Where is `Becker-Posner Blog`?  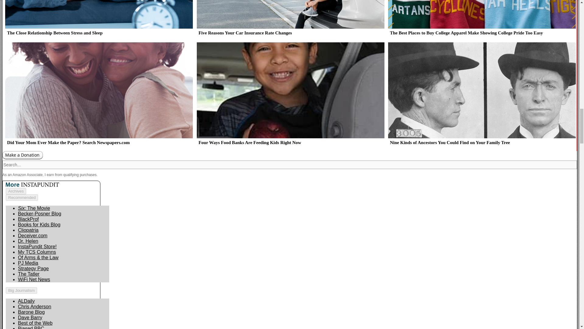
Becker-Posner Blog is located at coordinates (40, 214).